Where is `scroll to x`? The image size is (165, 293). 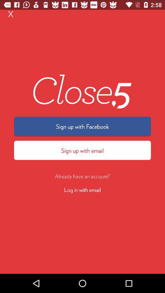 scroll to x is located at coordinates (11, 13).